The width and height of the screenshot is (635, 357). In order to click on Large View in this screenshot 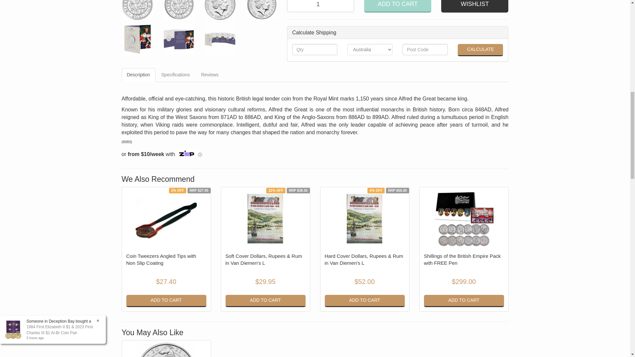, I will do `click(220, 39)`.